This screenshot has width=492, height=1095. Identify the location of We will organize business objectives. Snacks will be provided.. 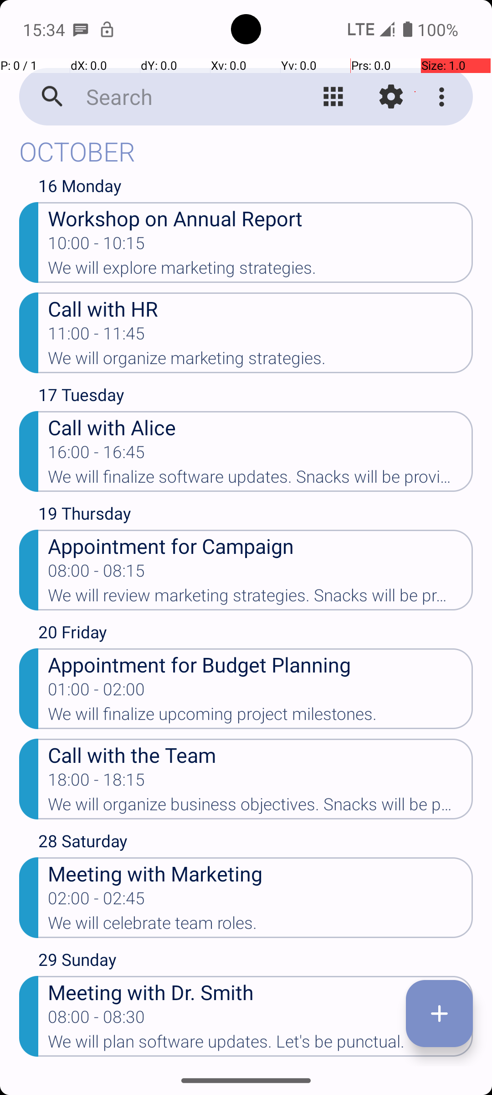
(261, 807).